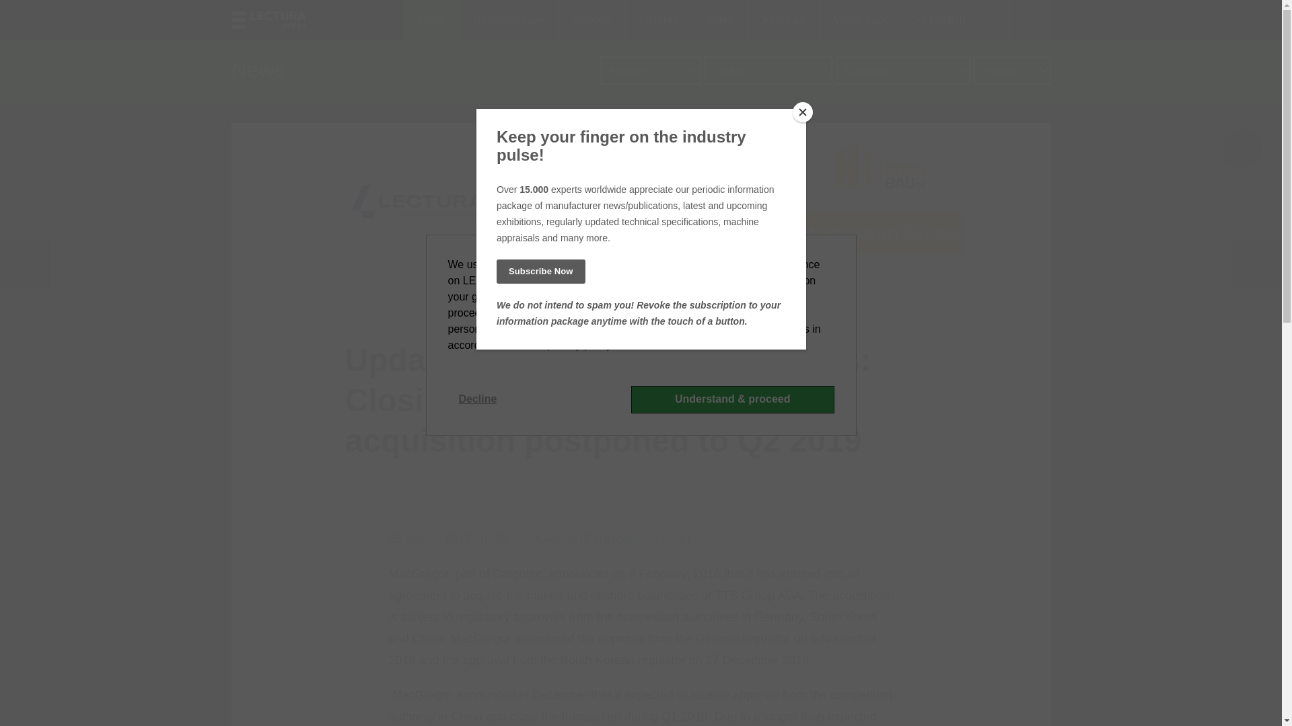  Describe the element at coordinates (508, 20) in the screenshot. I see `DigiMessenger` at that location.